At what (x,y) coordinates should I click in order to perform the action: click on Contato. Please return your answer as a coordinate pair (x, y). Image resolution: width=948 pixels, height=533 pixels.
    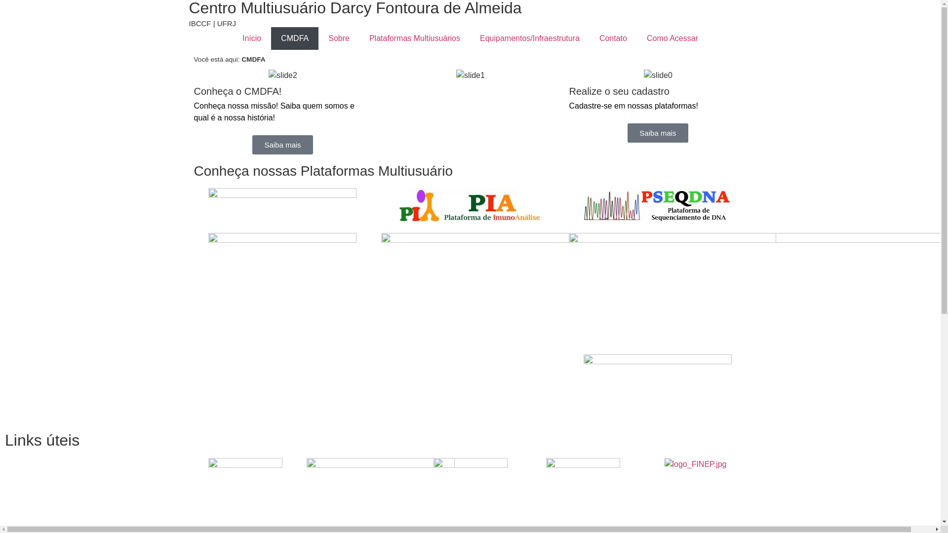
    Looking at the image, I should click on (613, 38).